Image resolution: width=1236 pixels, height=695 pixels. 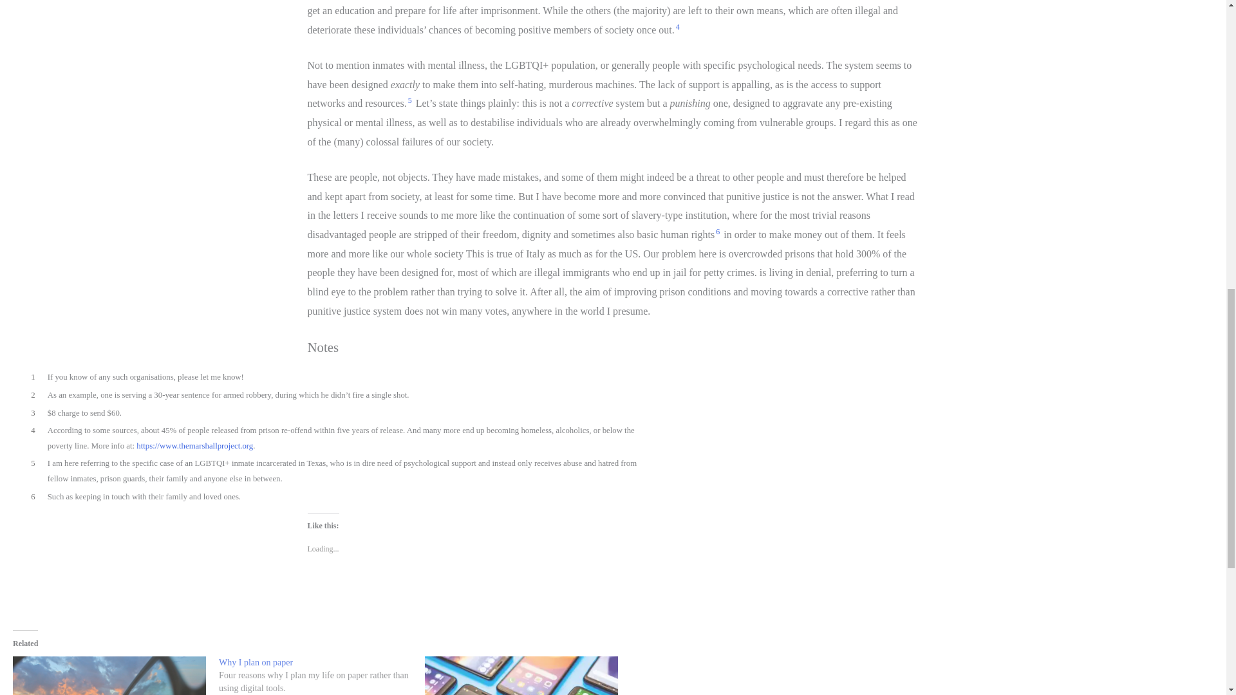 What do you see at coordinates (613, 592) in the screenshot?
I see `Like or Reblog` at bounding box center [613, 592].